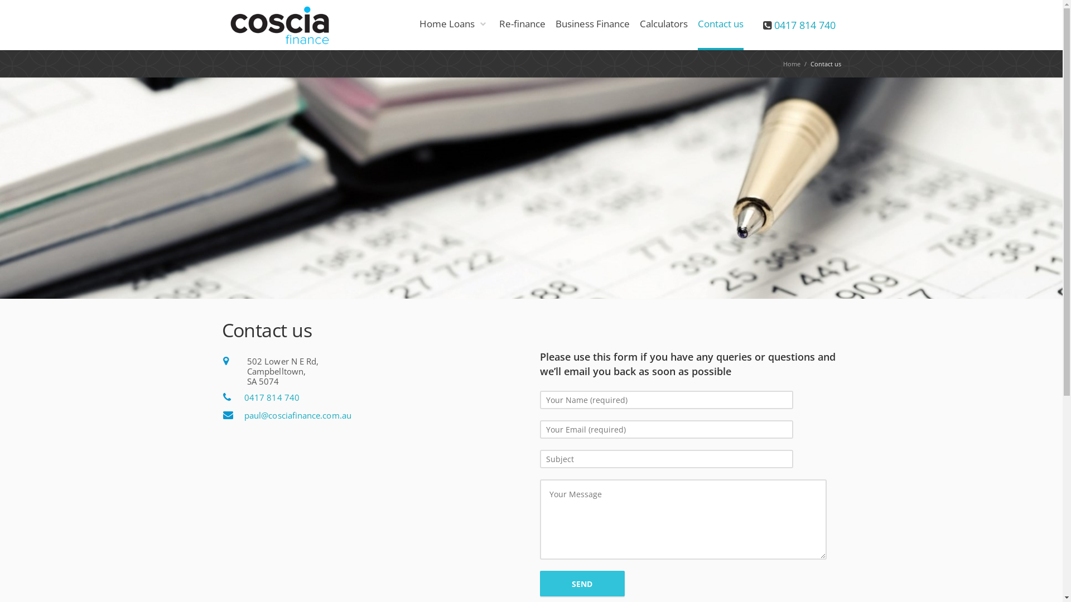  I want to click on paul@cosciafinance.com.au, so click(298, 415).